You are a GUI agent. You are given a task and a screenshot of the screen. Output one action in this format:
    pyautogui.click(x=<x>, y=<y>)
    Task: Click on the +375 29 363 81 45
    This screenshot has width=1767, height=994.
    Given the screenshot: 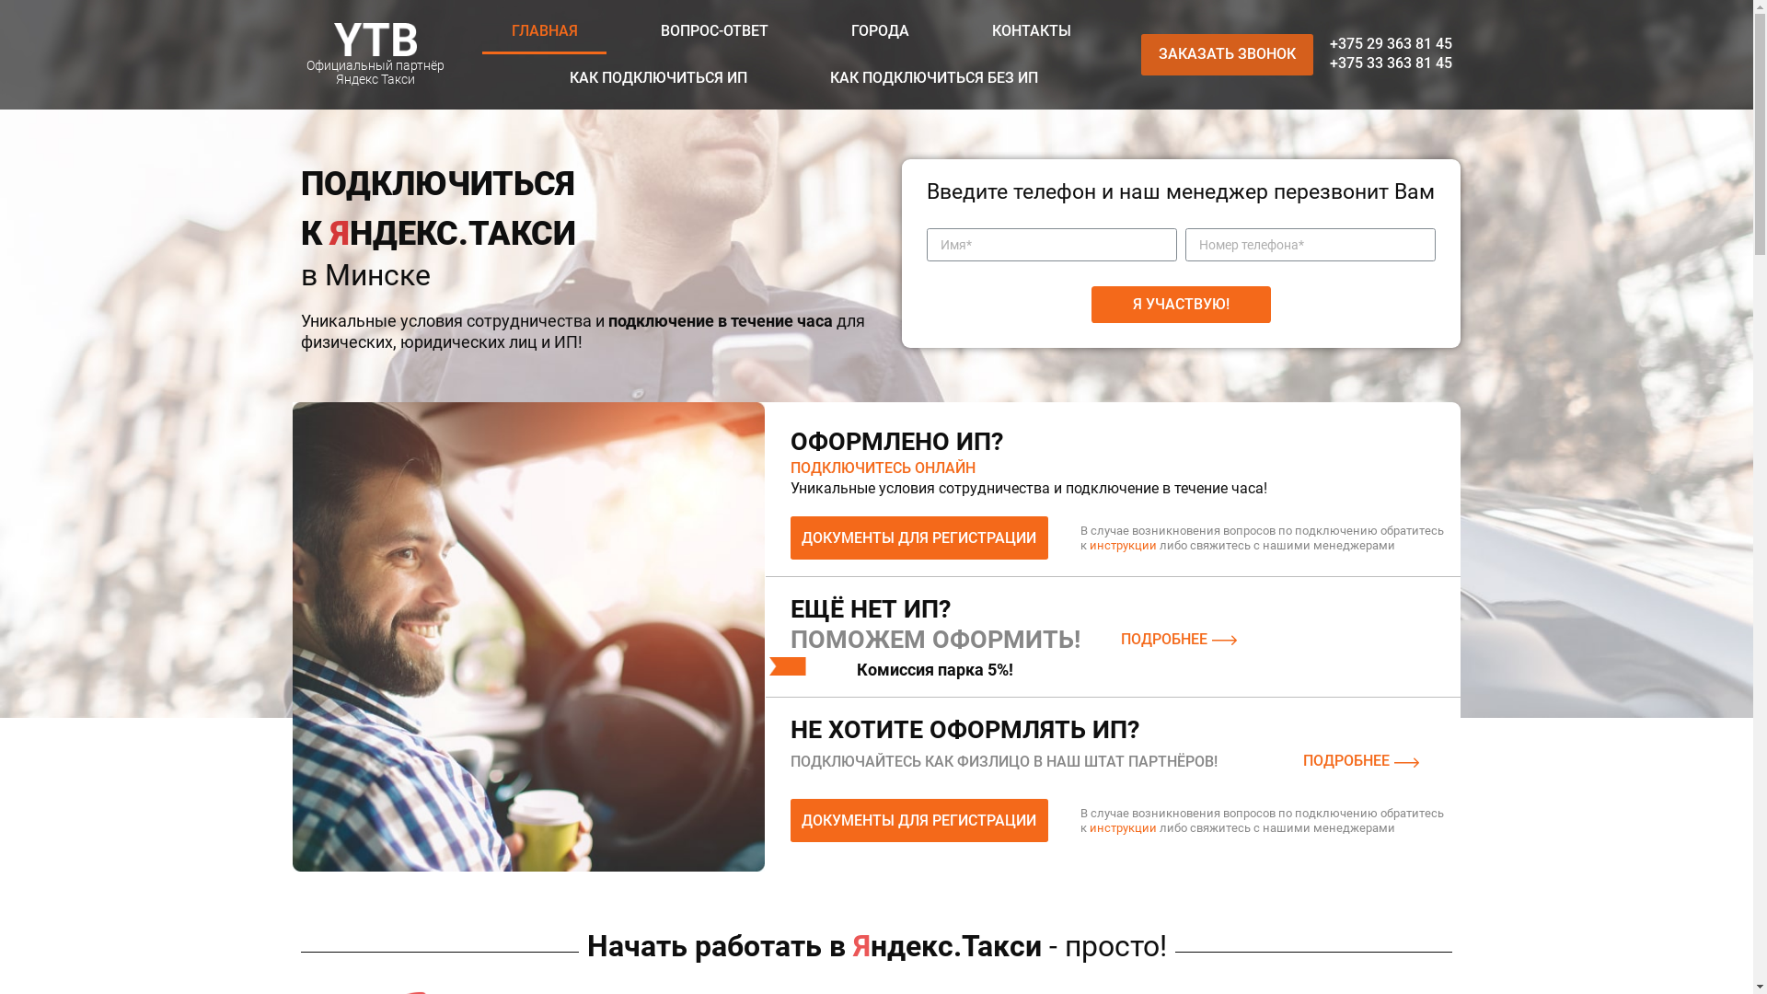 What is the action you would take?
    pyautogui.click(x=1546, y=48)
    